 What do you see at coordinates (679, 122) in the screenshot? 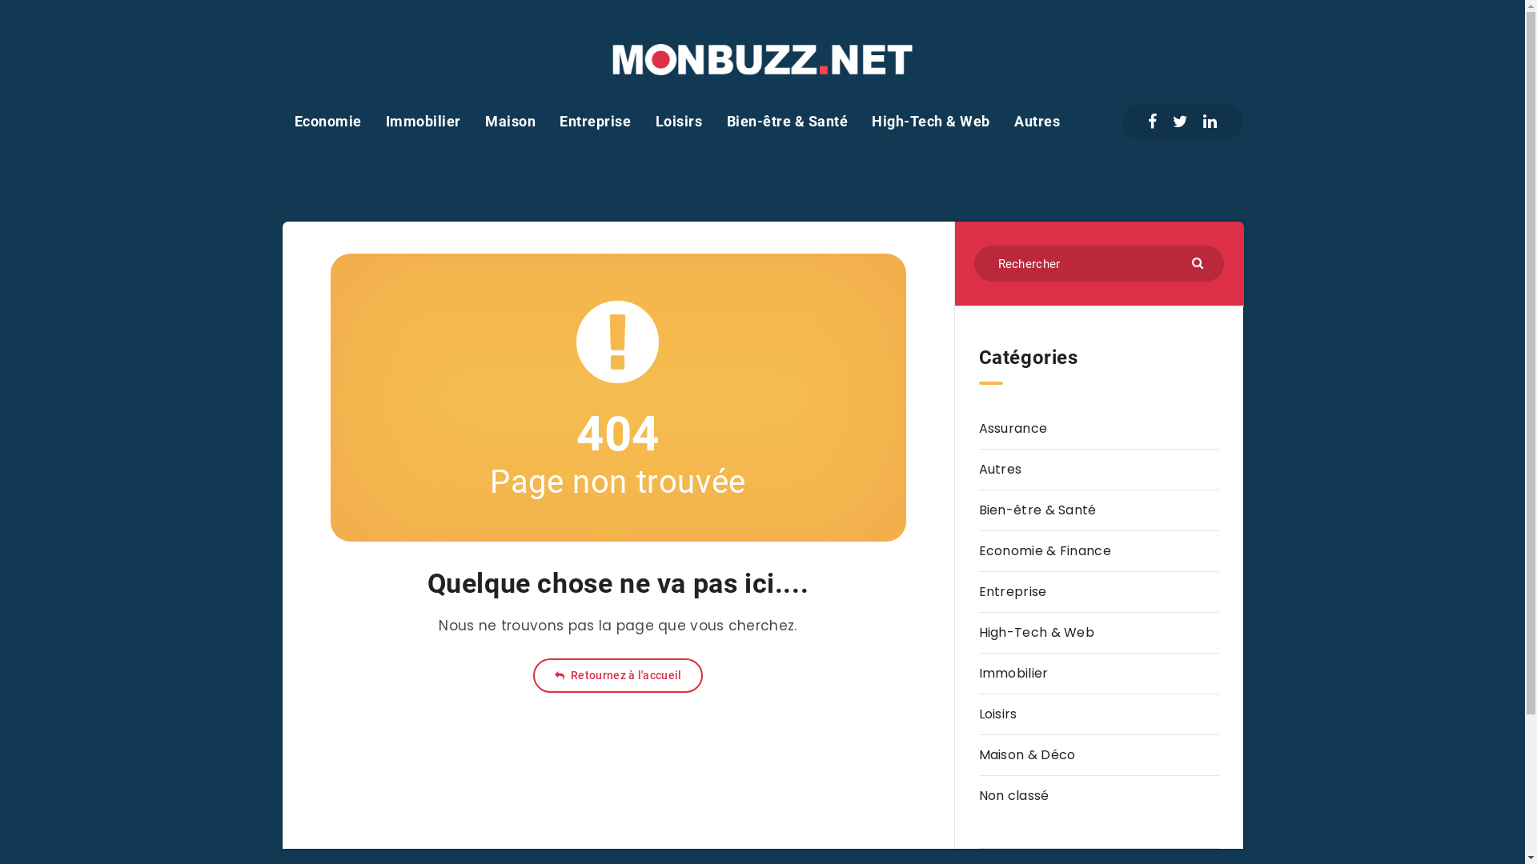
I see `Loisirs` at bounding box center [679, 122].